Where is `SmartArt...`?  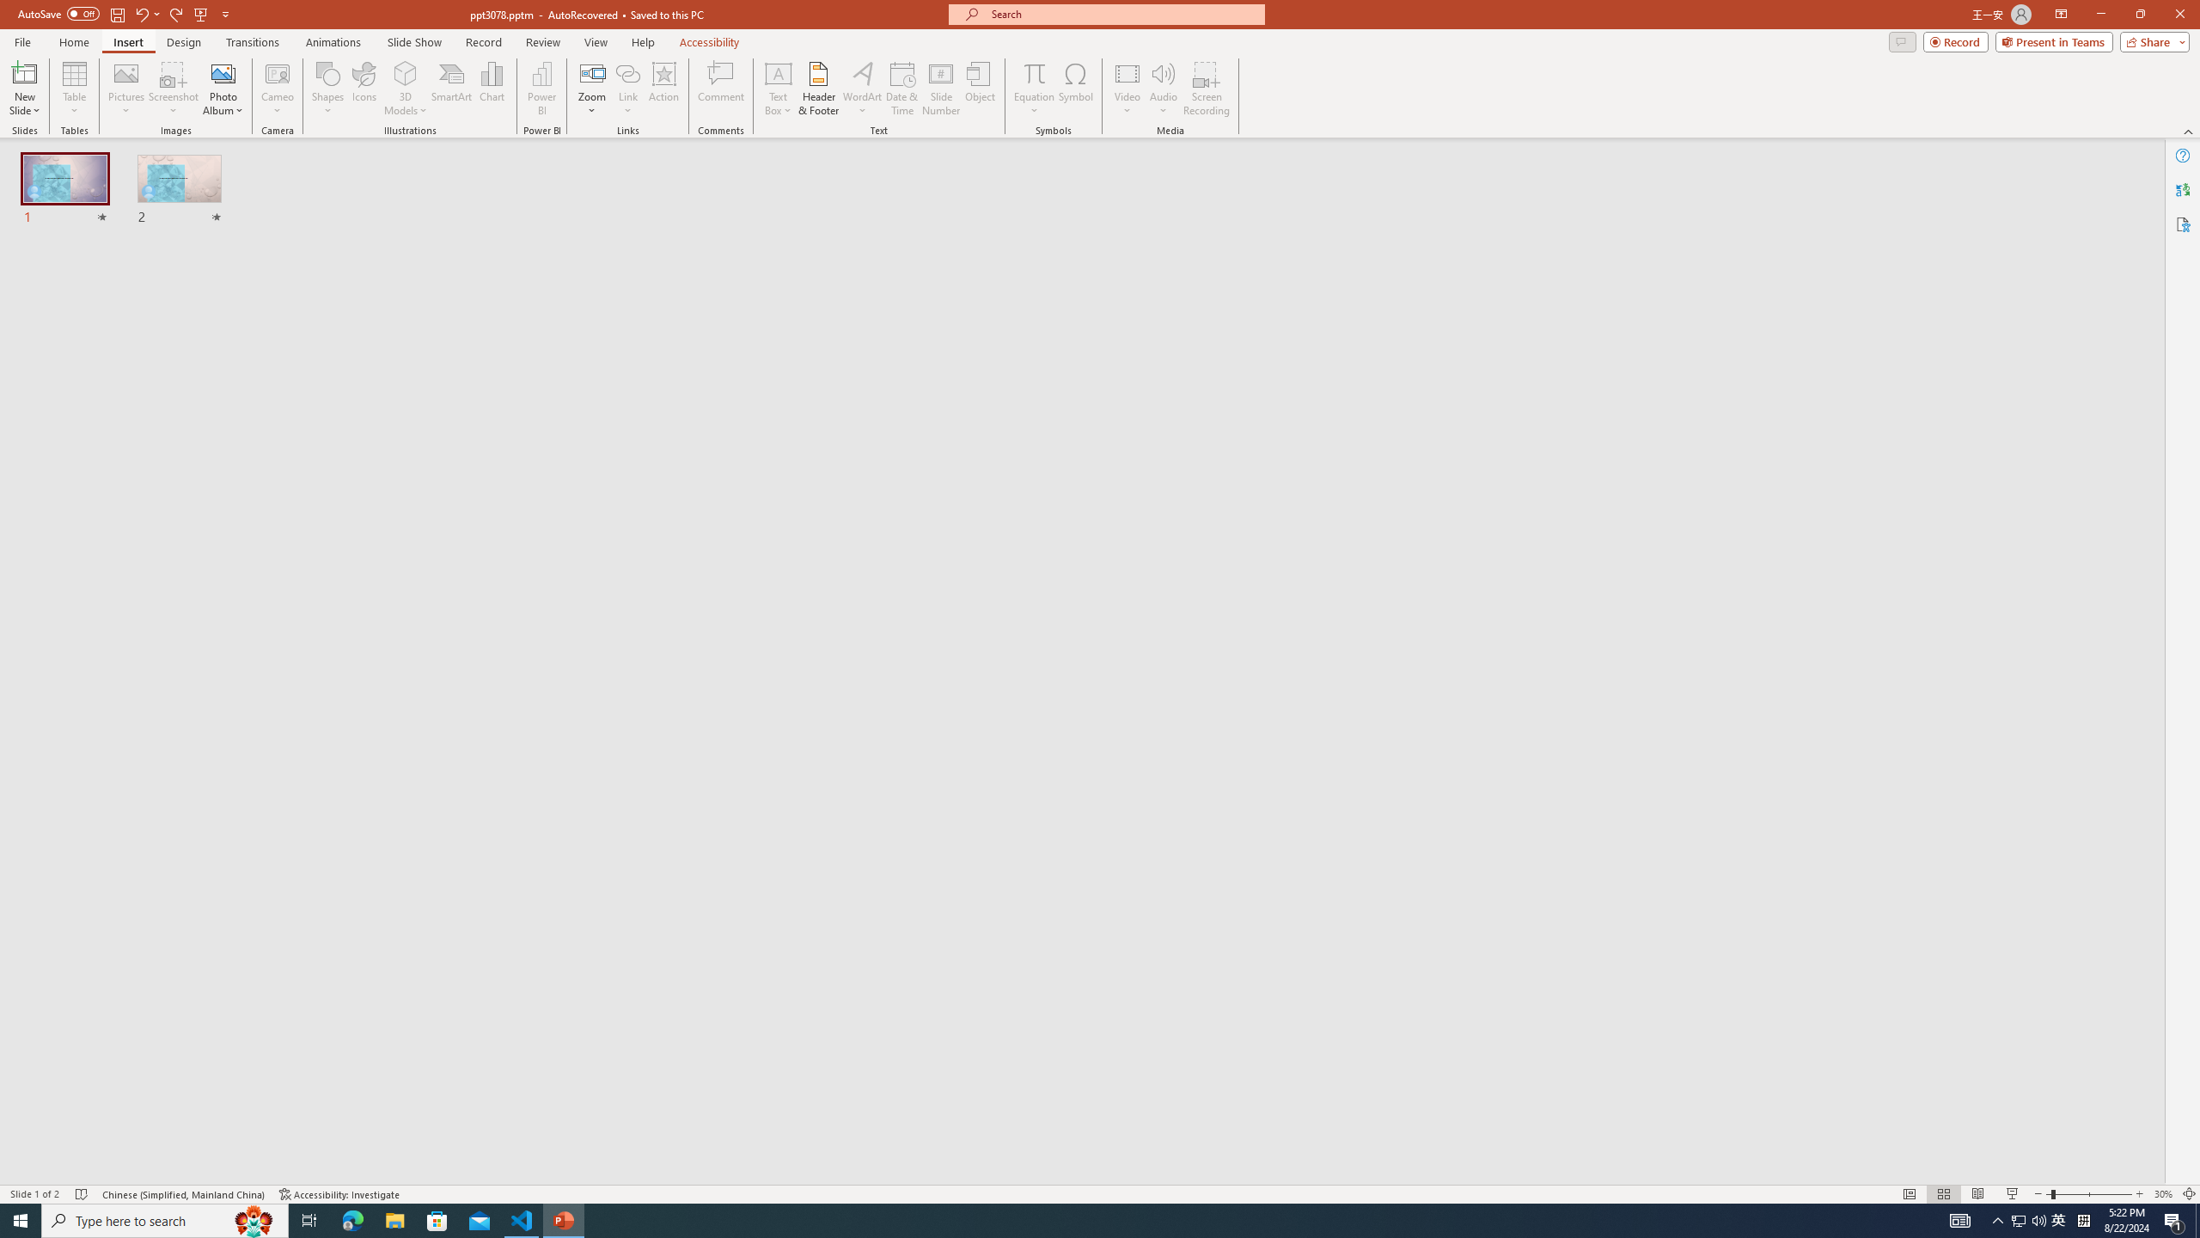 SmartArt... is located at coordinates (452, 89).